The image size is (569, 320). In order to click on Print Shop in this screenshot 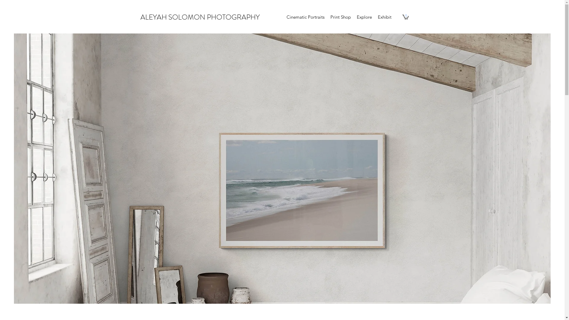, I will do `click(341, 17)`.